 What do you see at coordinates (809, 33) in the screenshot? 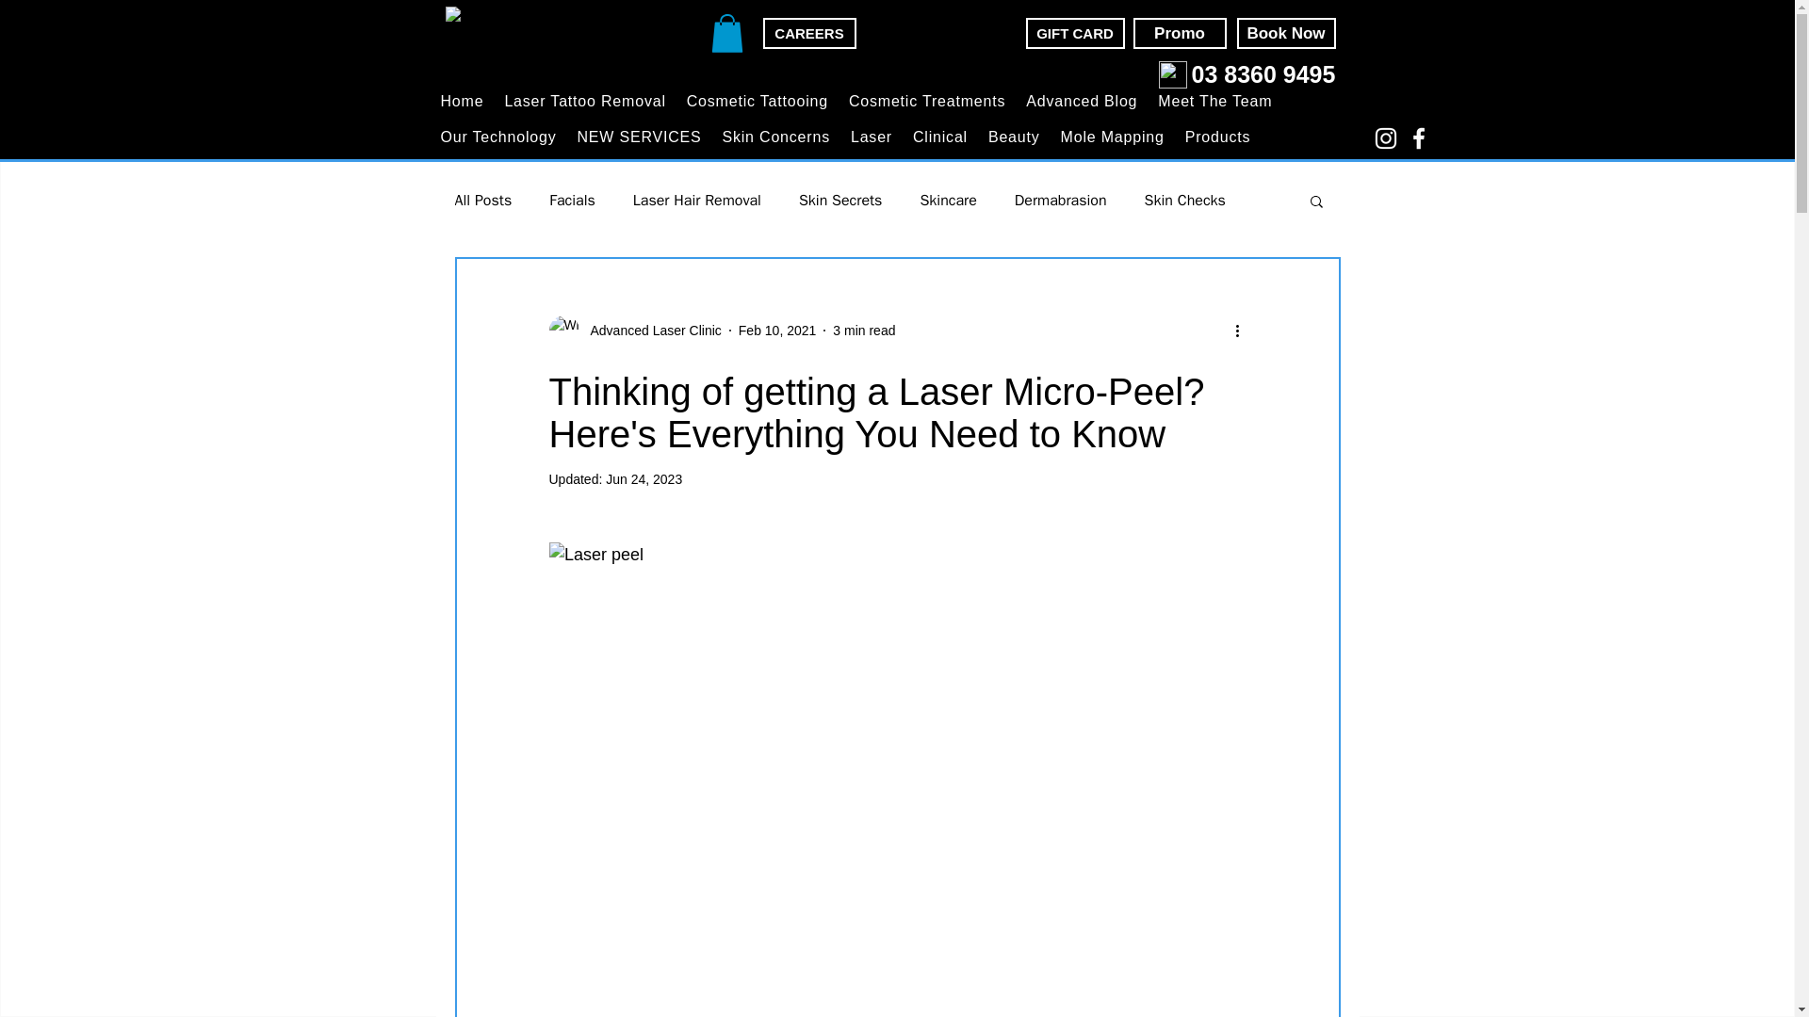
I see `CAREERS` at bounding box center [809, 33].